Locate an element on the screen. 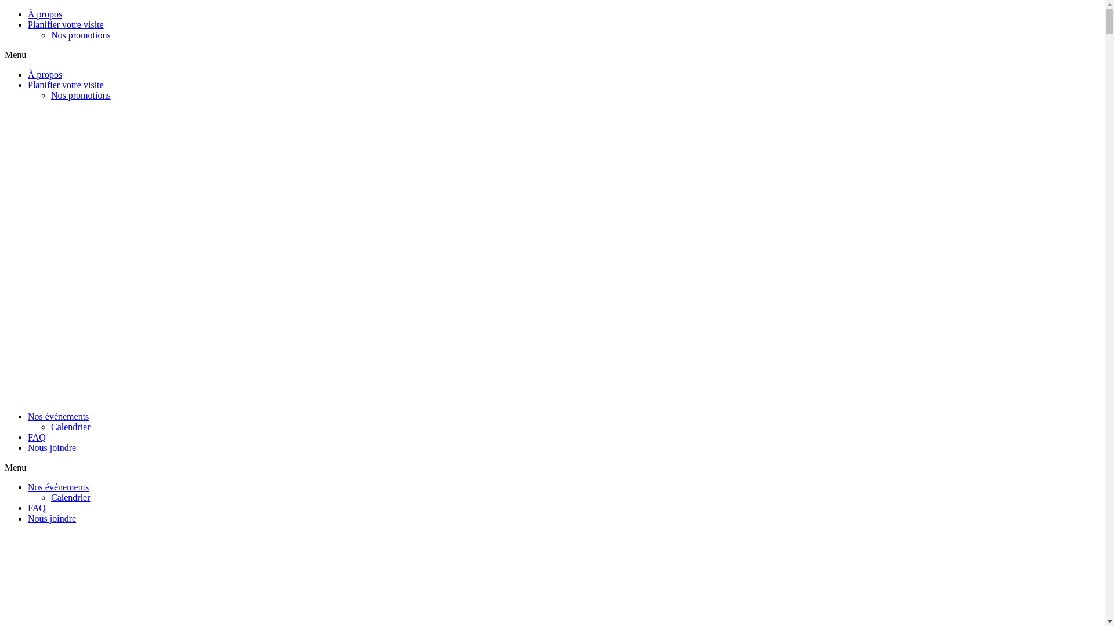 The height and width of the screenshot is (626, 1114). Planifier votre visite is located at coordinates (66, 85).